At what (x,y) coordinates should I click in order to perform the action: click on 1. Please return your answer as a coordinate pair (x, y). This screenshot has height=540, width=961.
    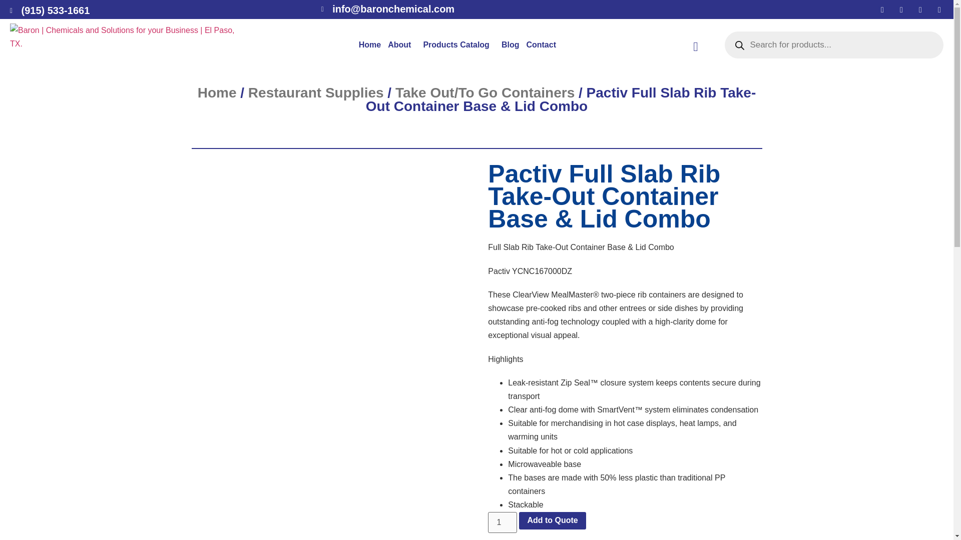
    Looking at the image, I should click on (503, 522).